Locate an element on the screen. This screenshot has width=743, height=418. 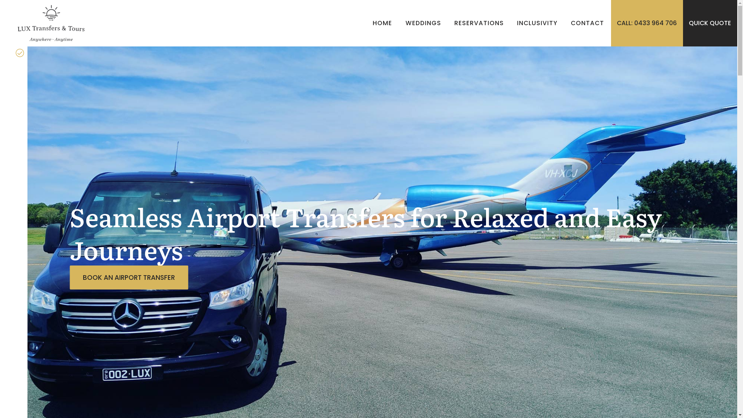
BOOK AN AIRPORT TRANSFER is located at coordinates (129, 277).